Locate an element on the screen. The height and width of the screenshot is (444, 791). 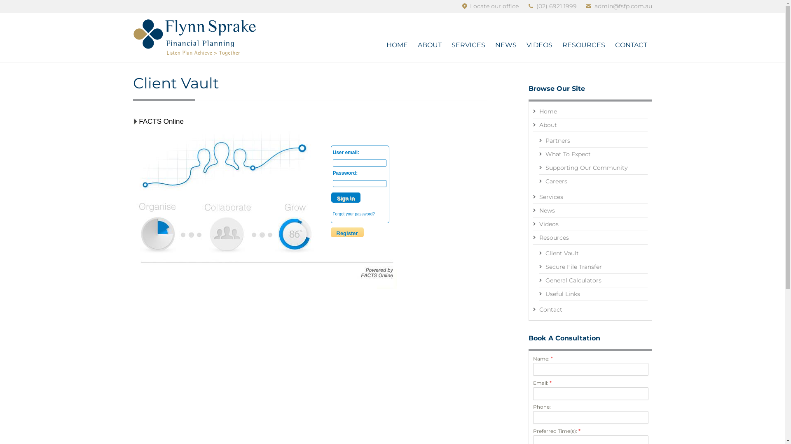
Careers is located at coordinates (593, 182).